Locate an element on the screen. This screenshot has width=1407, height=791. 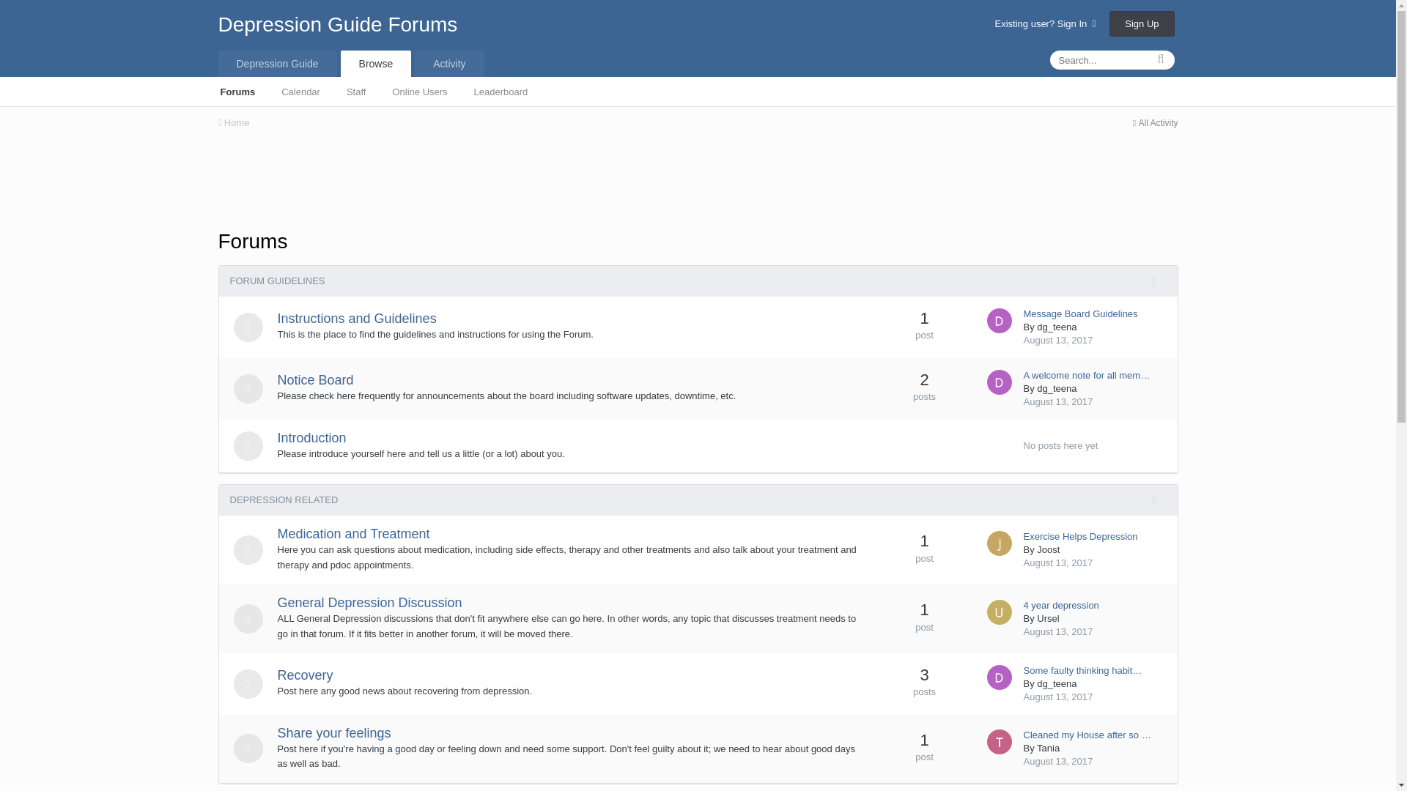
Toggle this category is located at coordinates (1159, 281).